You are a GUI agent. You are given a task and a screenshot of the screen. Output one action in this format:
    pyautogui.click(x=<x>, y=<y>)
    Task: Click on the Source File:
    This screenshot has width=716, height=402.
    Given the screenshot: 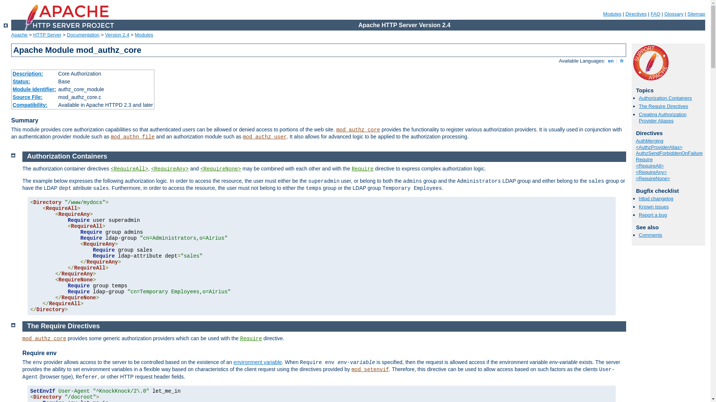 What is the action you would take?
    pyautogui.click(x=28, y=97)
    